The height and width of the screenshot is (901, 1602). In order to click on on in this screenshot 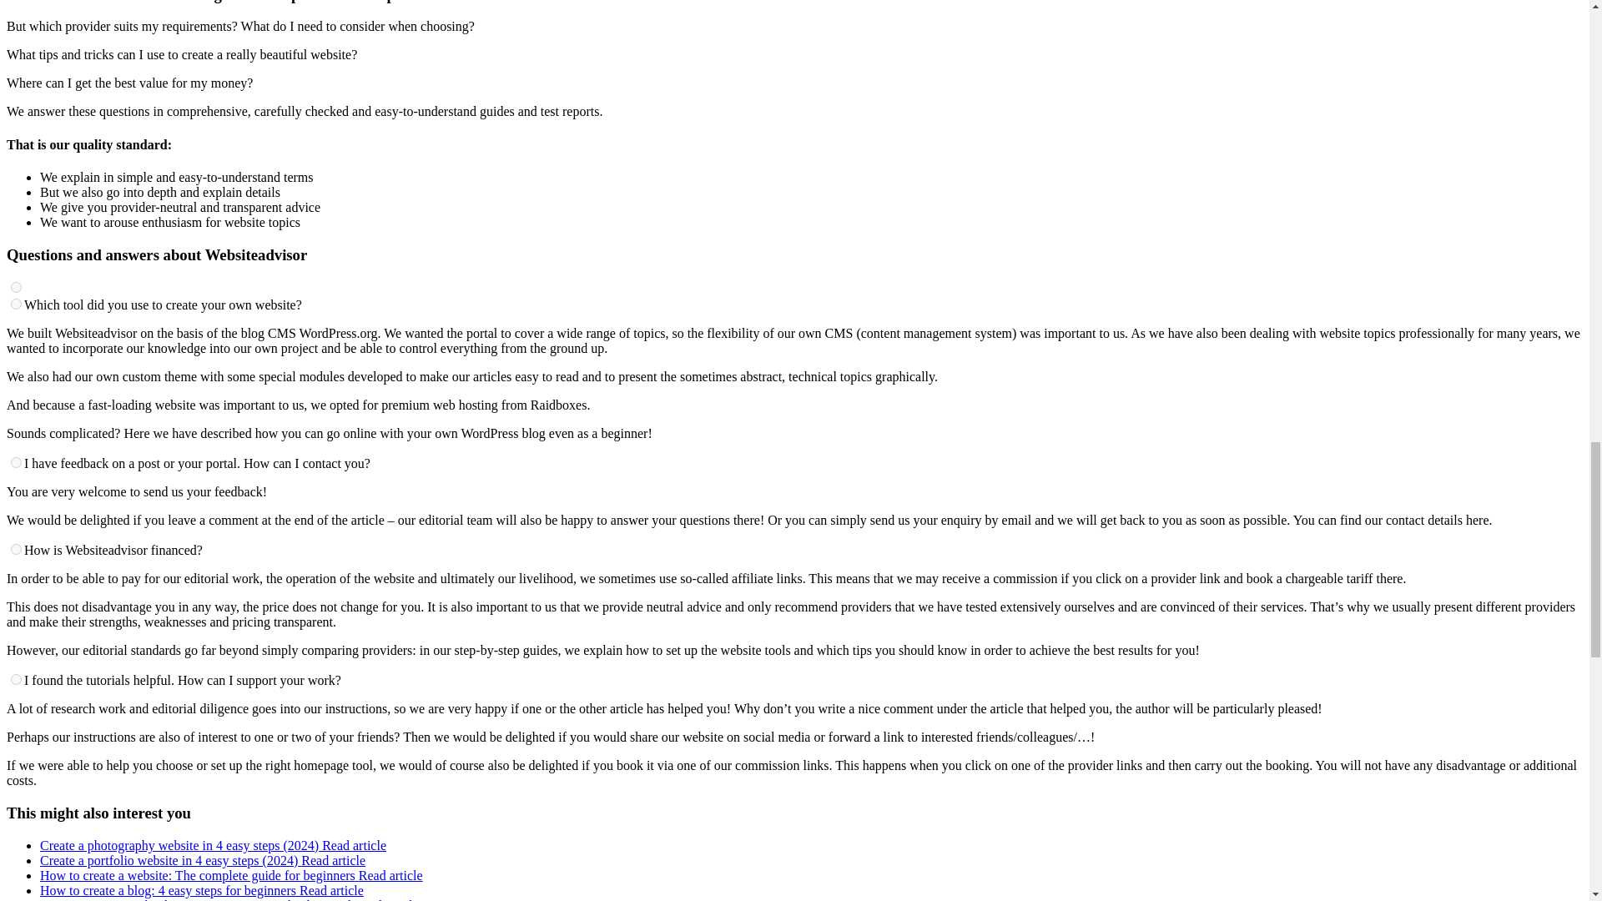, I will do `click(17, 462)`.